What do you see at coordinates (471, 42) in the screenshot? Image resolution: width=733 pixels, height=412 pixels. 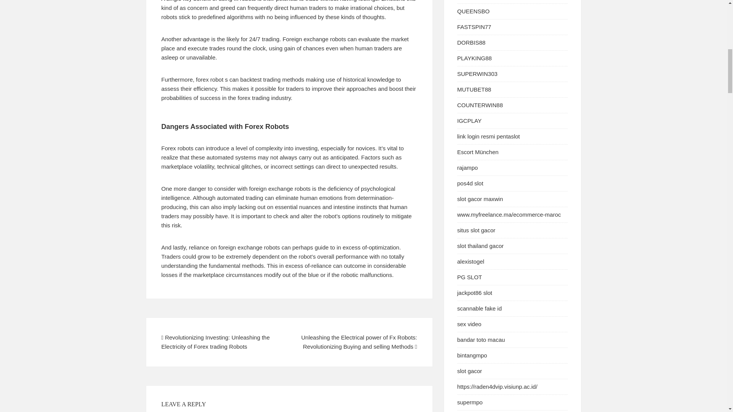 I see `DORBIS88` at bounding box center [471, 42].